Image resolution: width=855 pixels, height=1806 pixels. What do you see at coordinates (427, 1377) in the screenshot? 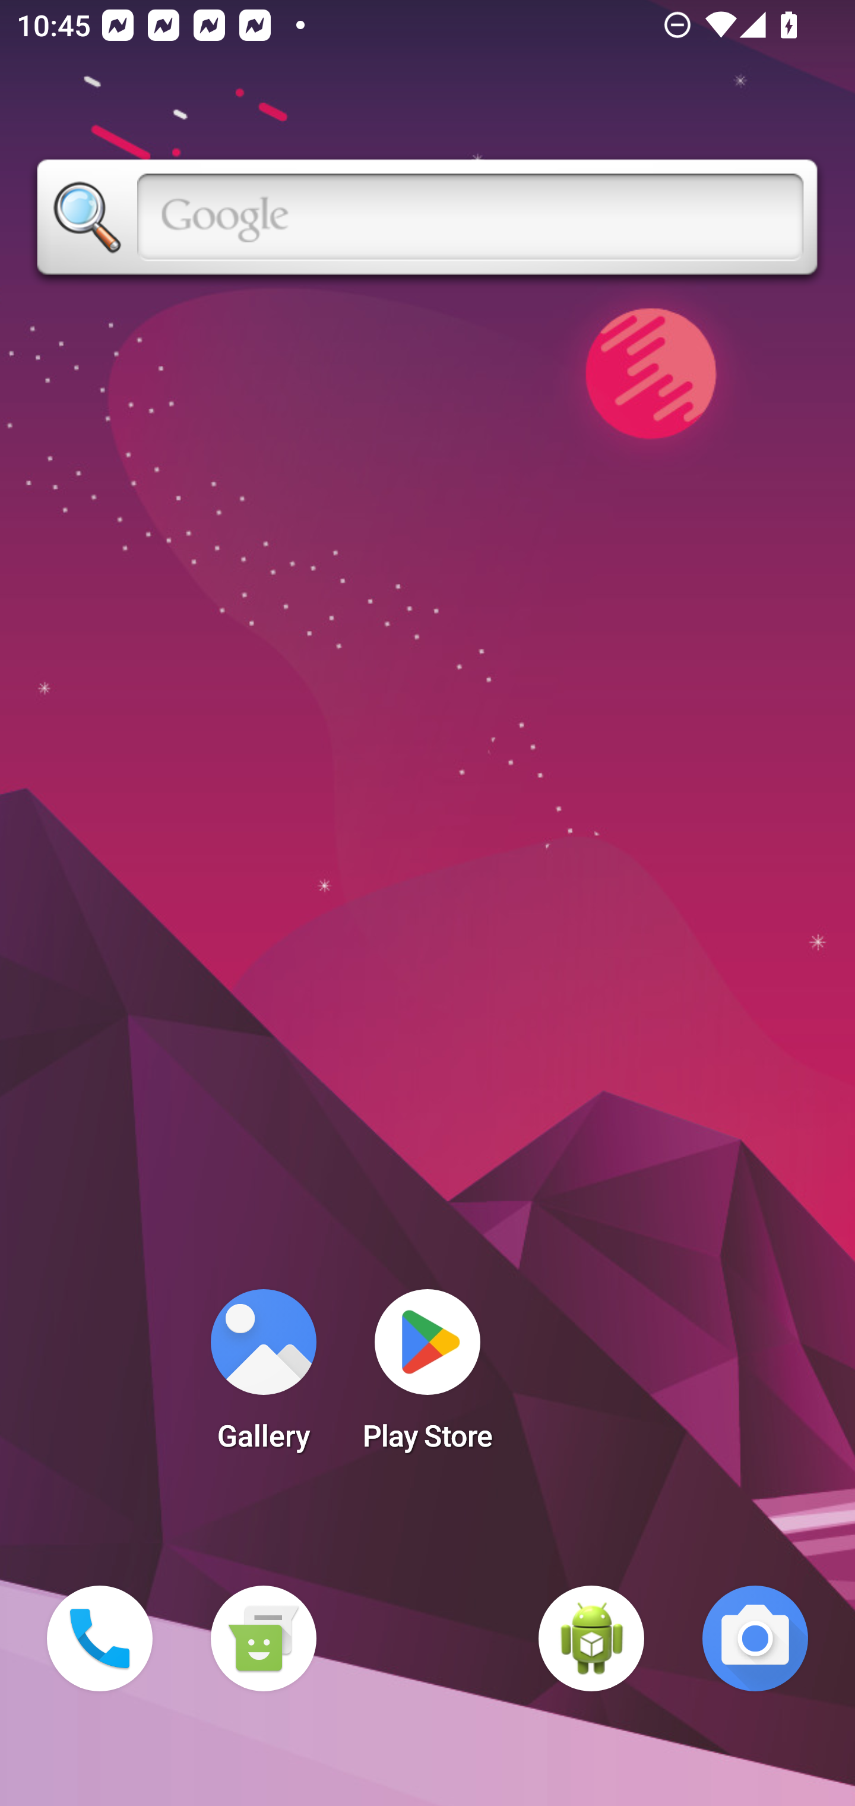
I see `Play Store` at bounding box center [427, 1377].